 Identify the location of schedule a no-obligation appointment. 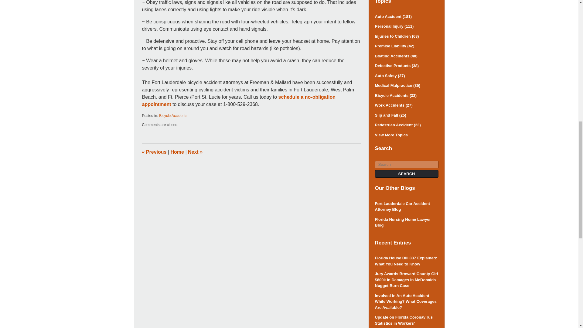
(239, 101).